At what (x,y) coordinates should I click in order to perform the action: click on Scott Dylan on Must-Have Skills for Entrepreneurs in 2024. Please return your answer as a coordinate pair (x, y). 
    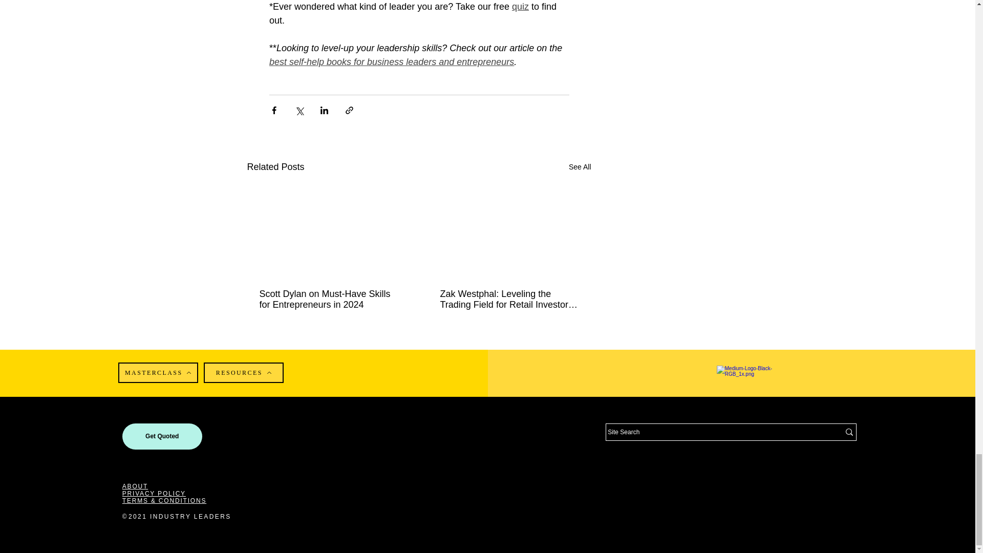
    Looking at the image, I should click on (329, 299).